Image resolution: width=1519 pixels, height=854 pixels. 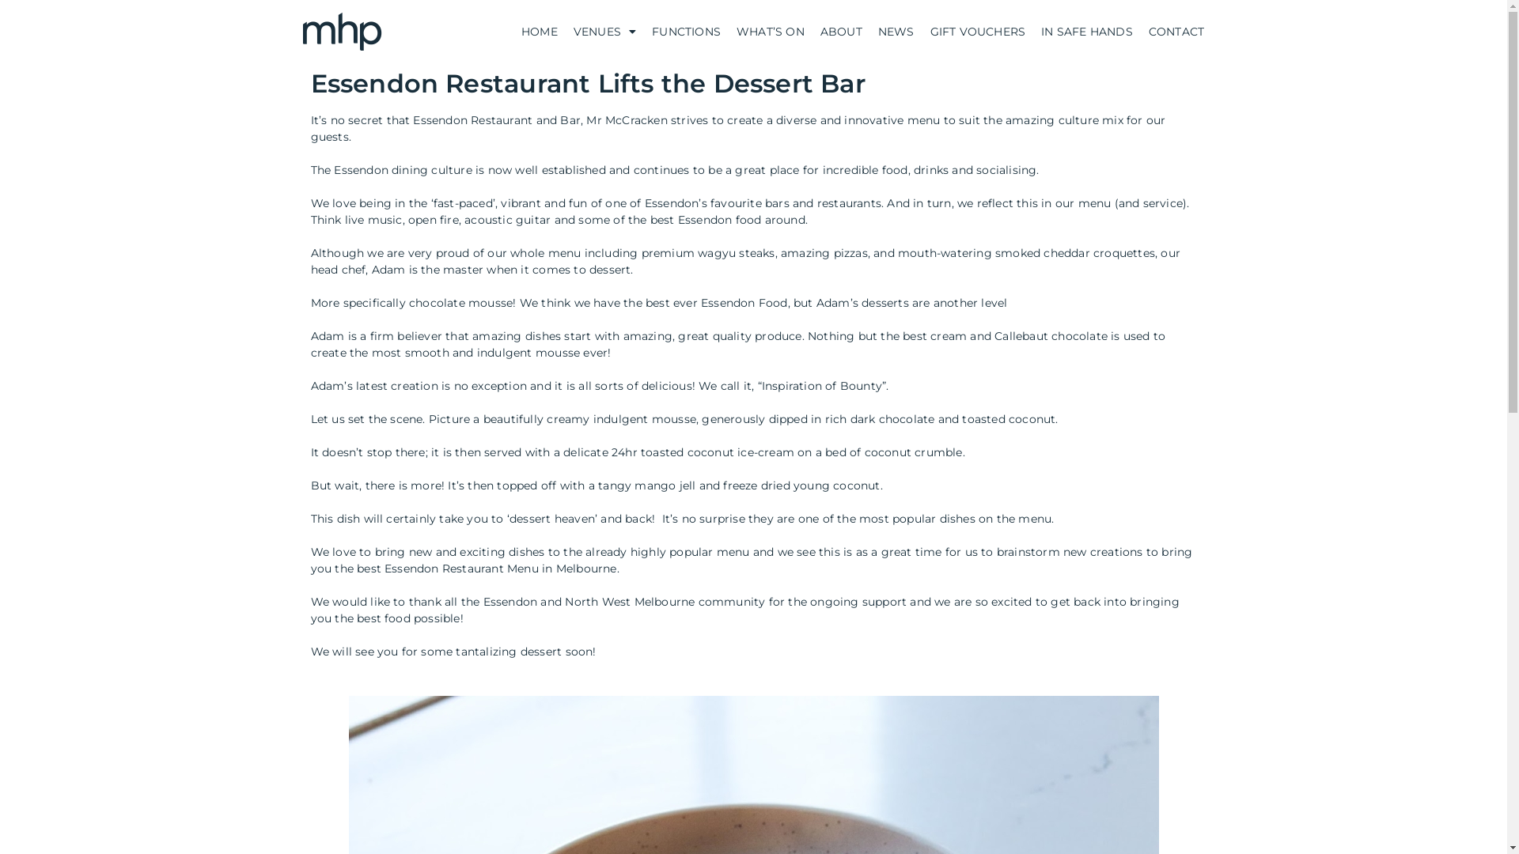 What do you see at coordinates (1176, 32) in the screenshot?
I see `CONTACT` at bounding box center [1176, 32].